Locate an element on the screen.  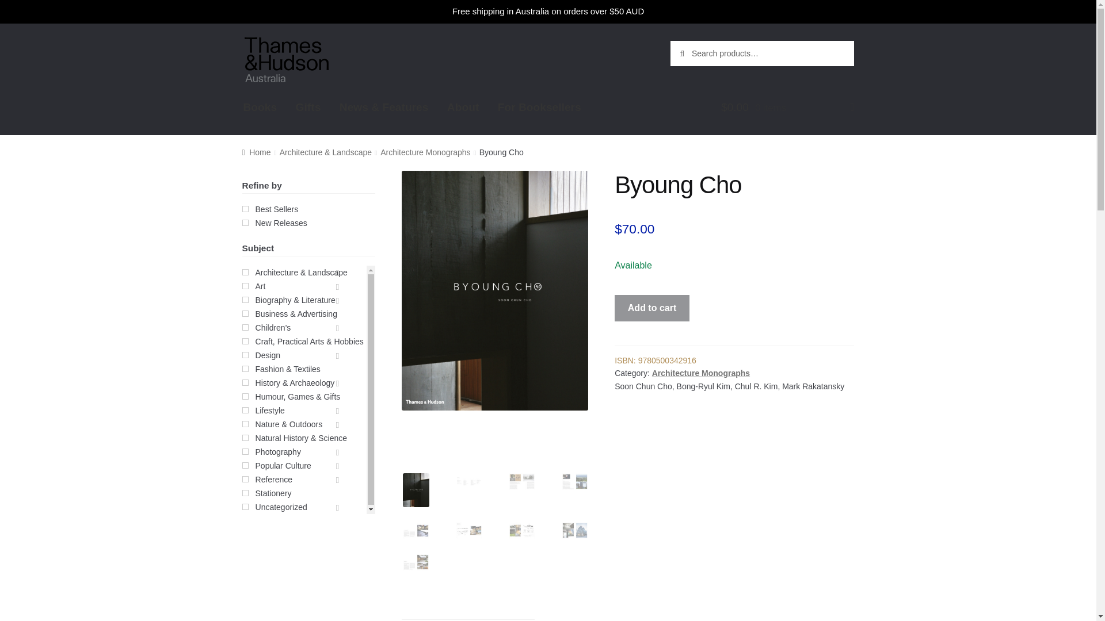
Home is located at coordinates (256, 152).